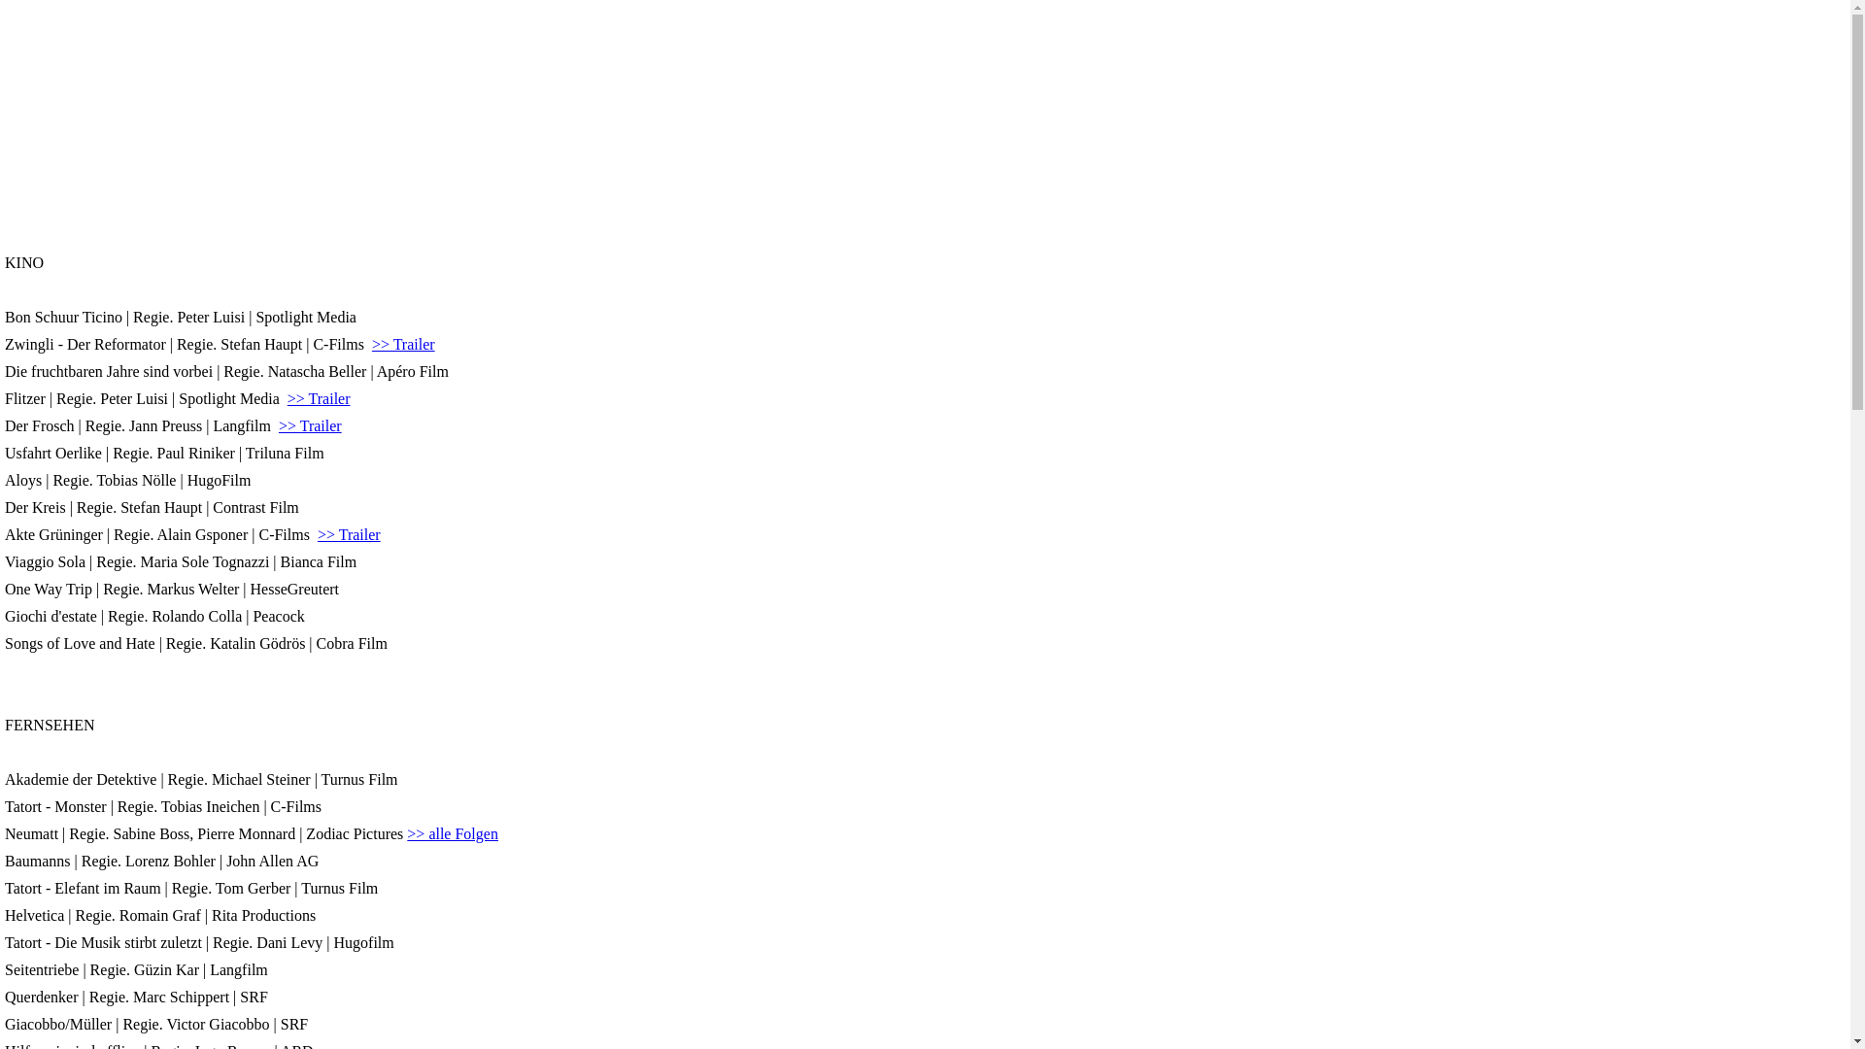 This screenshot has height=1049, width=1865. What do you see at coordinates (404, 344) in the screenshot?
I see `>> Trailer` at bounding box center [404, 344].